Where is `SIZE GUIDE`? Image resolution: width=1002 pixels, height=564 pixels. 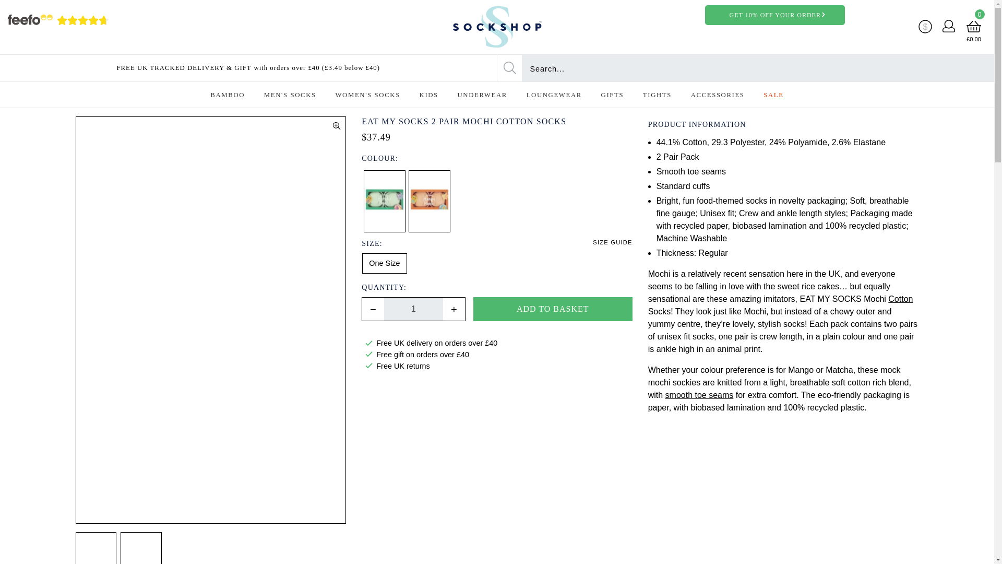 SIZE GUIDE is located at coordinates (613, 242).